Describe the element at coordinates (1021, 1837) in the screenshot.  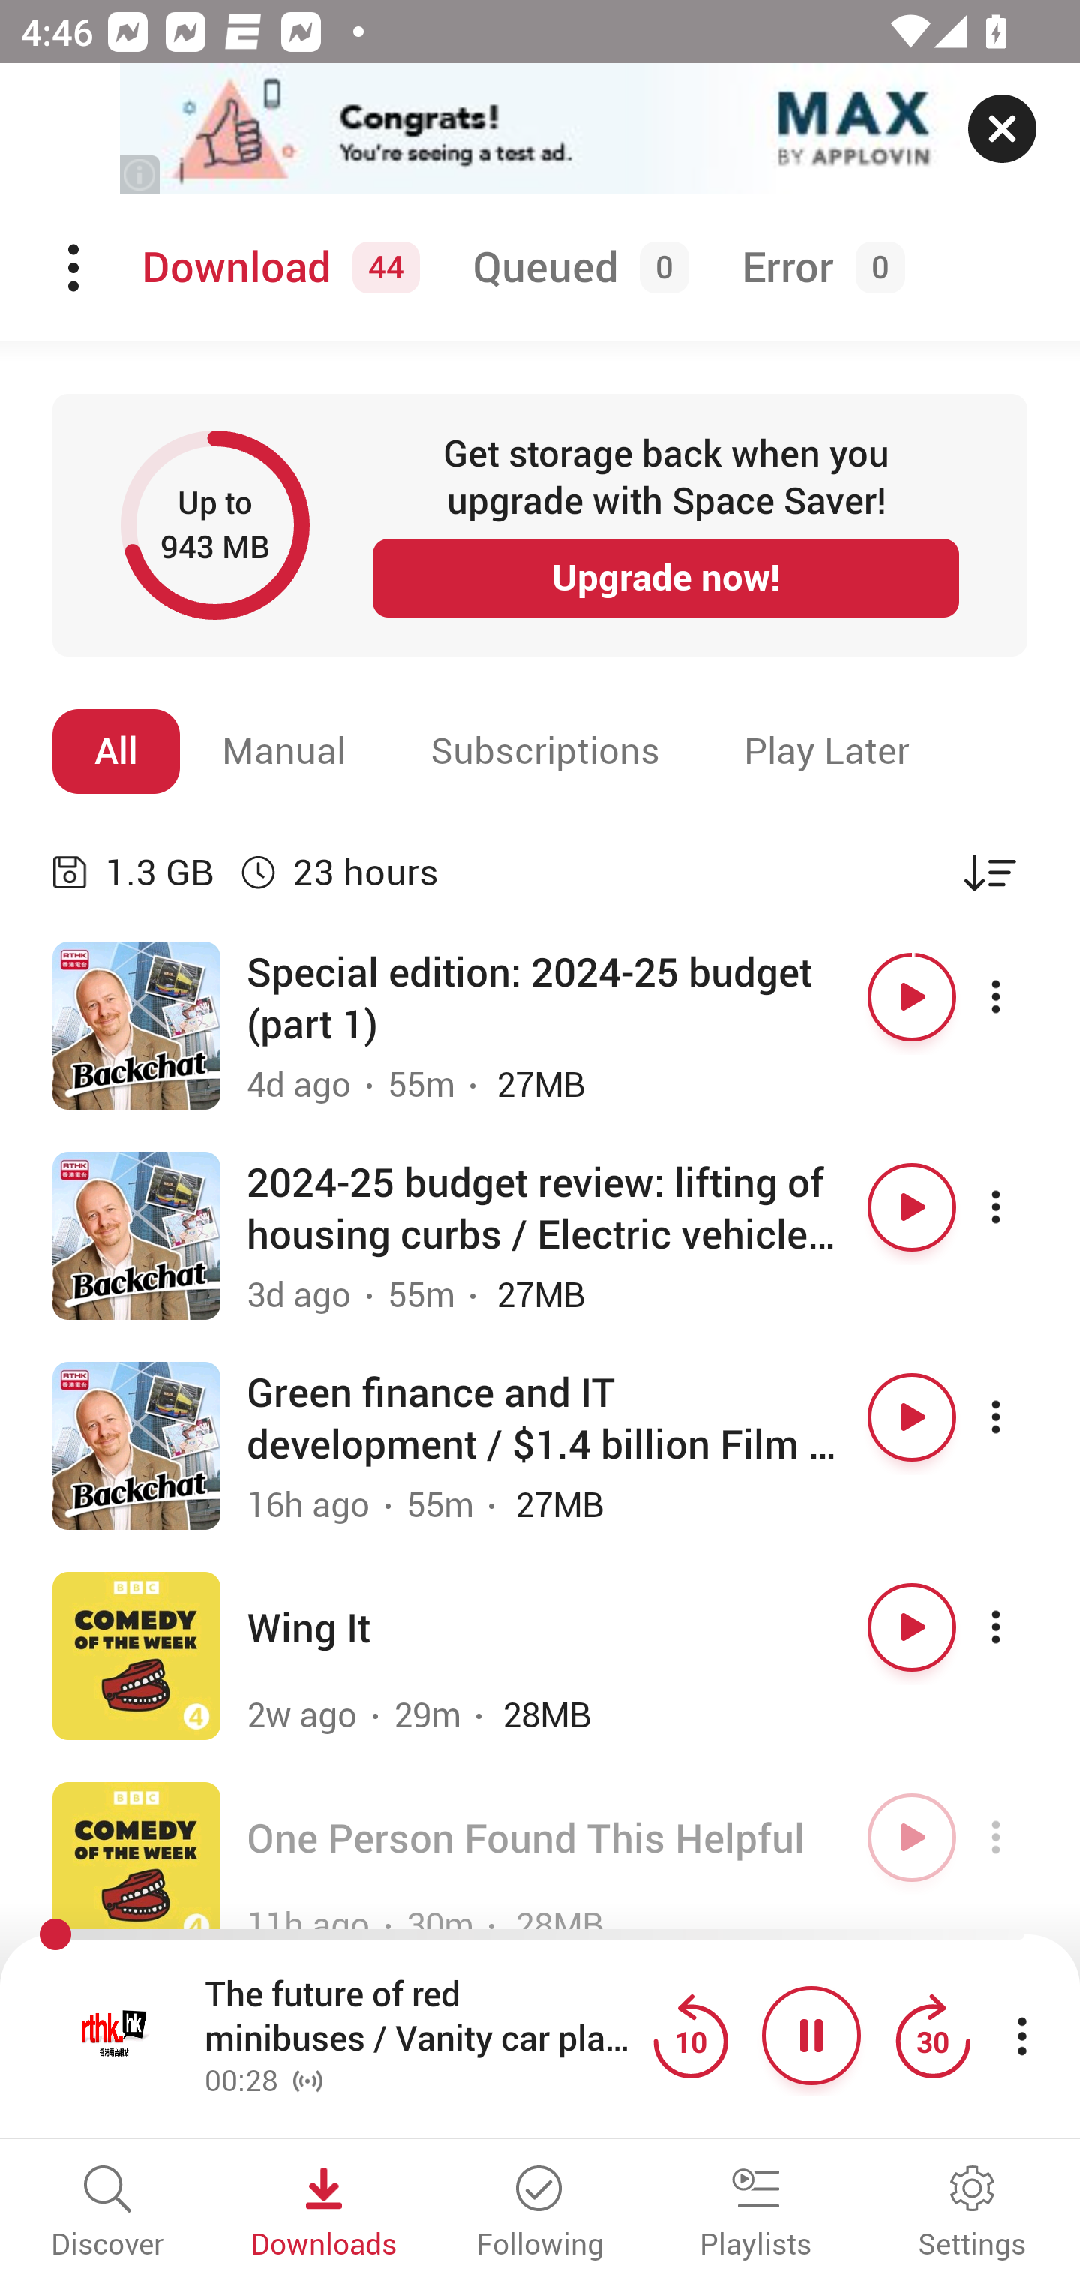
I see `More options` at that location.